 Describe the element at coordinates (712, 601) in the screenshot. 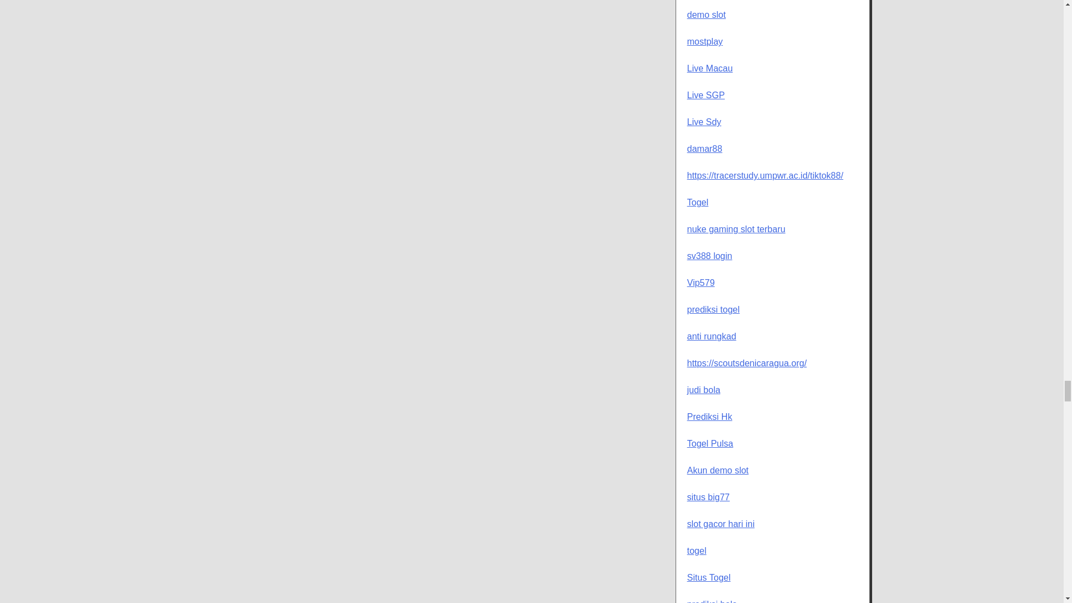

I see `prediksi bola` at that location.